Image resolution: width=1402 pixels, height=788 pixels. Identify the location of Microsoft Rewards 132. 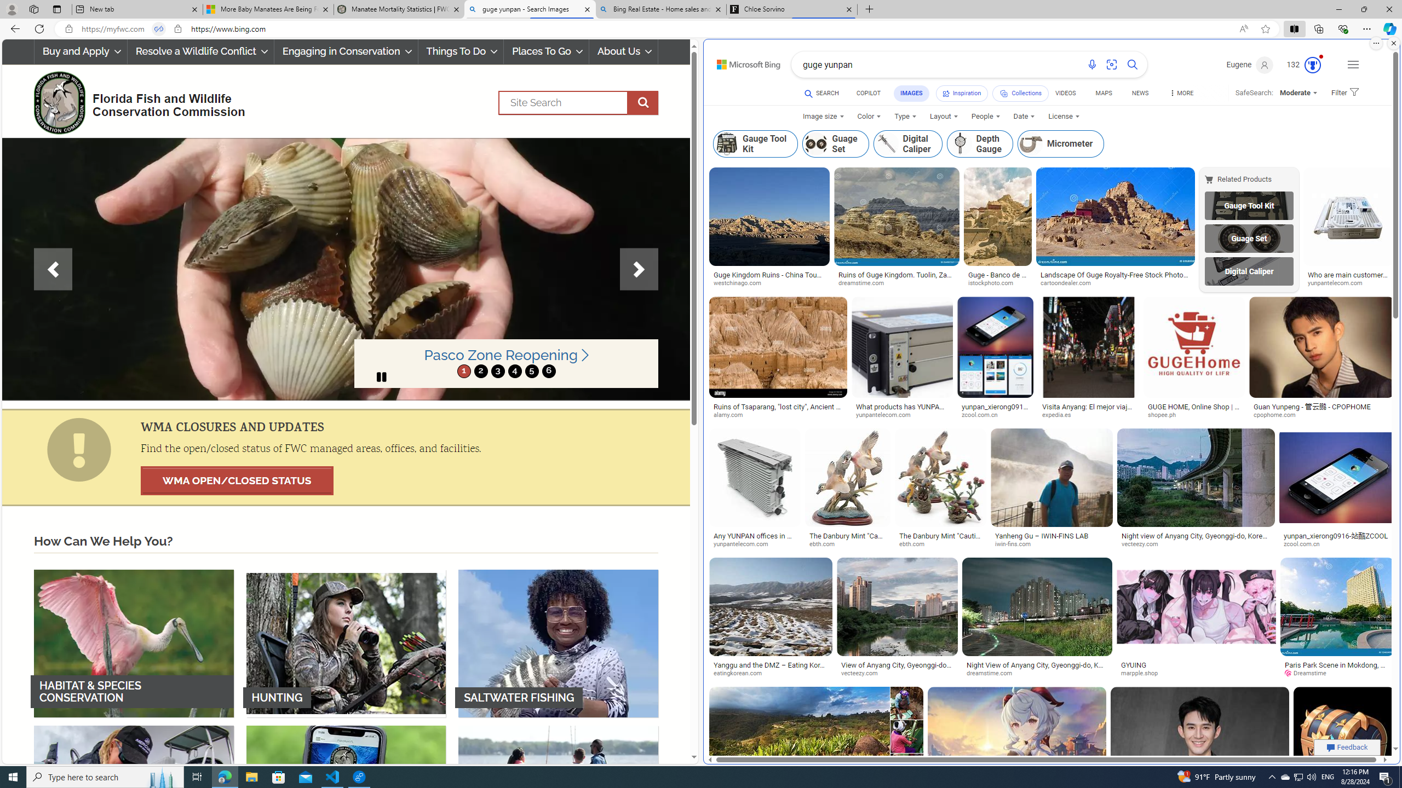
(1305, 65).